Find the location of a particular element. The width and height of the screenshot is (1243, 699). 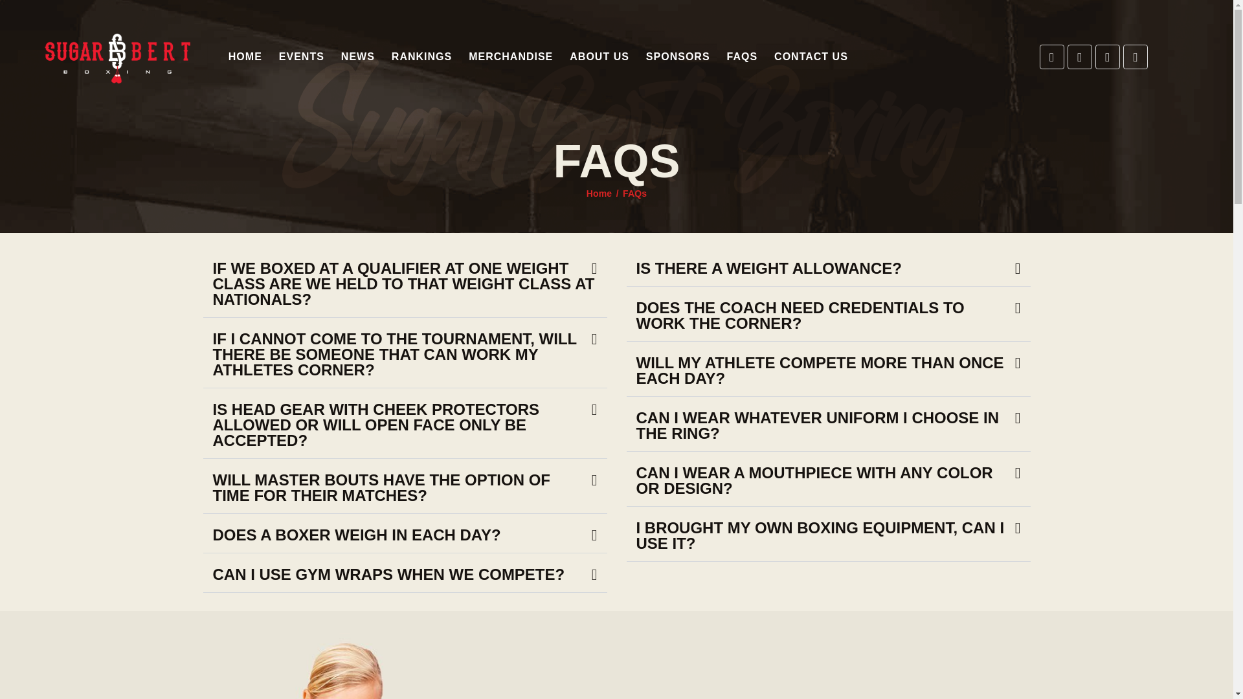

EVENTS is located at coordinates (302, 57).